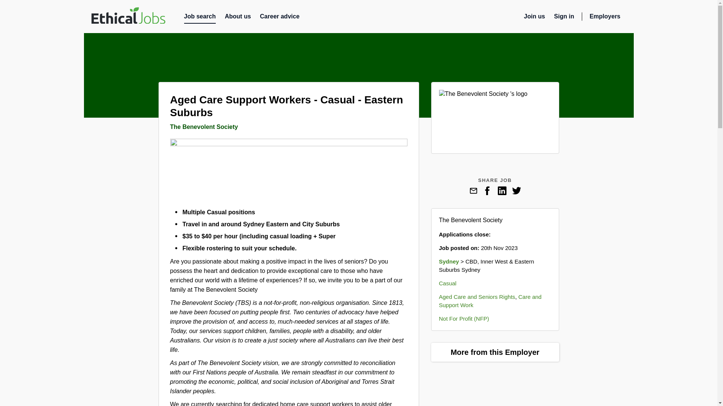  What do you see at coordinates (564, 18) in the screenshot?
I see `Sign in` at bounding box center [564, 18].